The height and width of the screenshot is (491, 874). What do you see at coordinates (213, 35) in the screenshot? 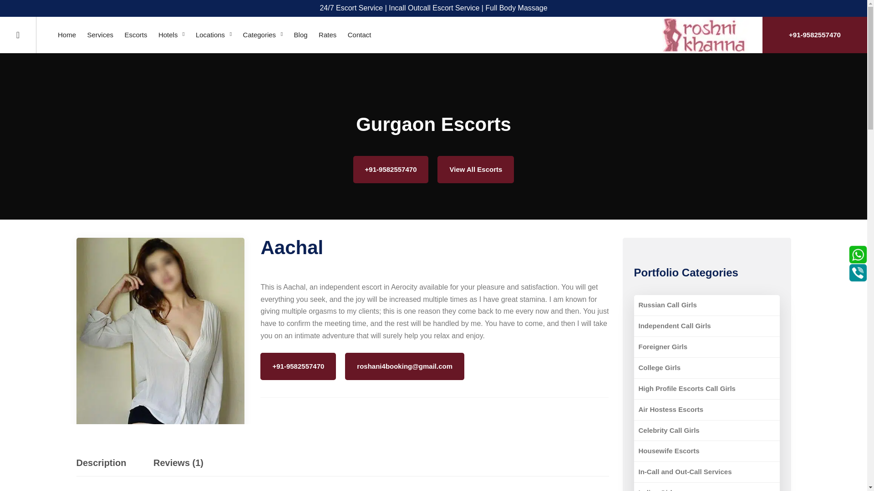
I see `Locations` at bounding box center [213, 35].